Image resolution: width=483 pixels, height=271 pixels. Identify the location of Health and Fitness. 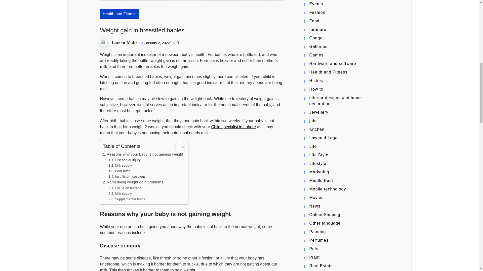
(119, 14).